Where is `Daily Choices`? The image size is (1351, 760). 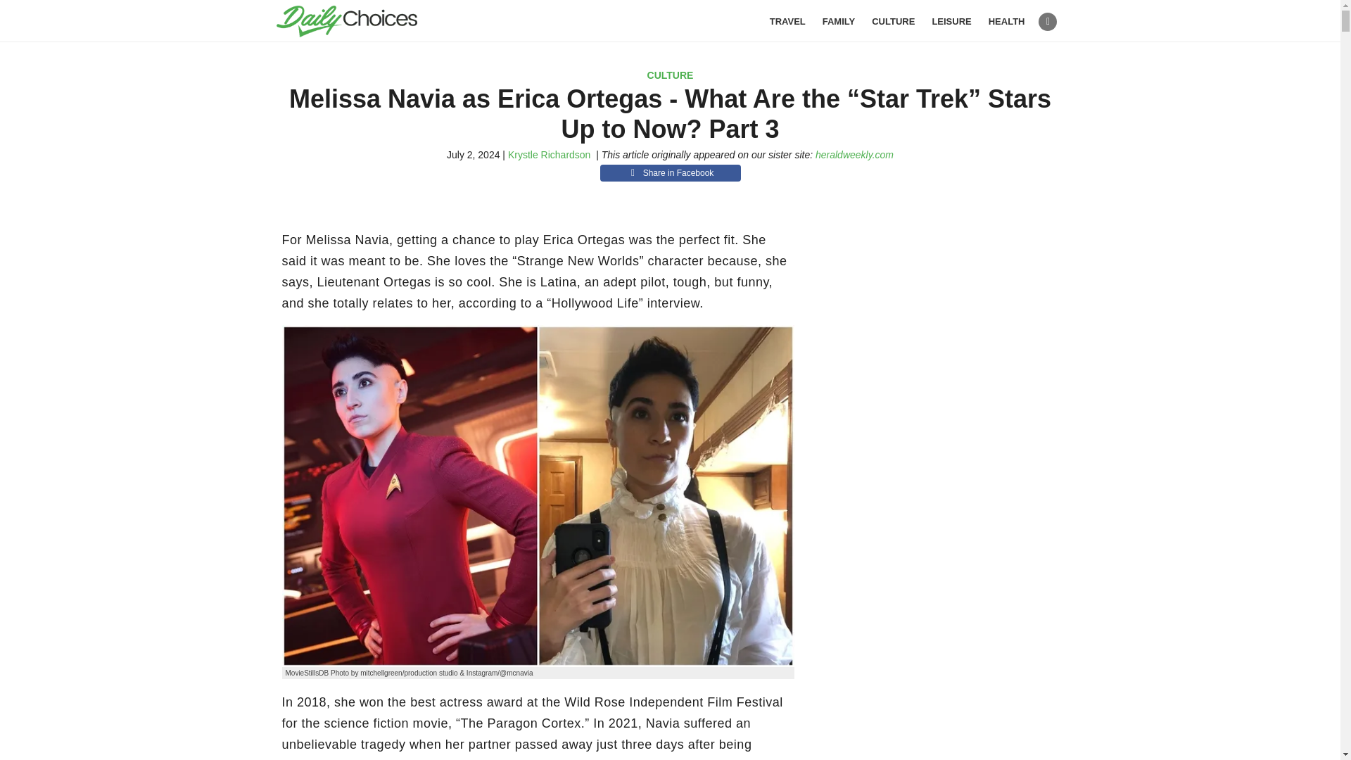
Daily Choices is located at coordinates (363, 21).